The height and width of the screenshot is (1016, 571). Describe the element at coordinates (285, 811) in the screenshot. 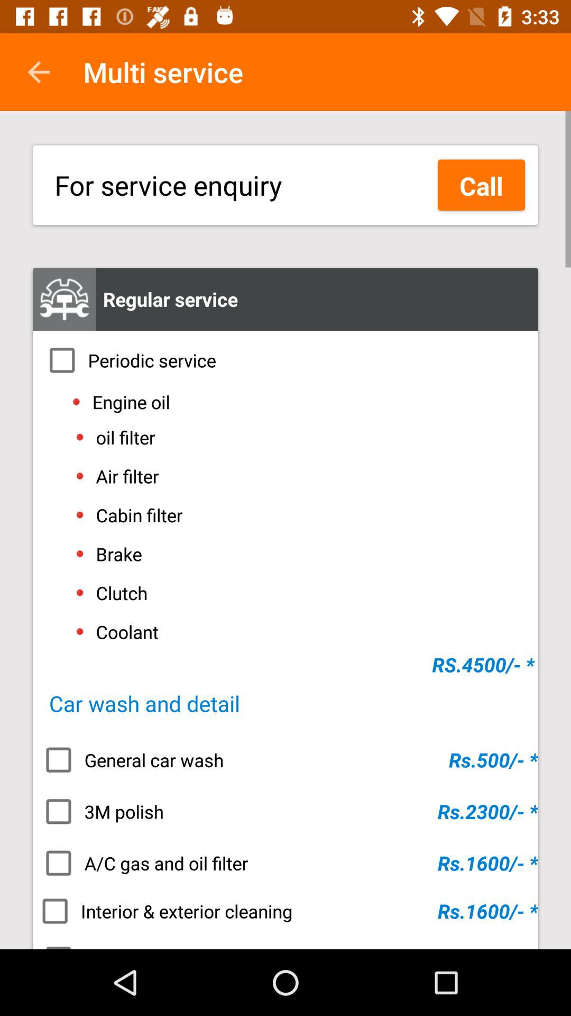

I see `swipe to 3m polish icon` at that location.